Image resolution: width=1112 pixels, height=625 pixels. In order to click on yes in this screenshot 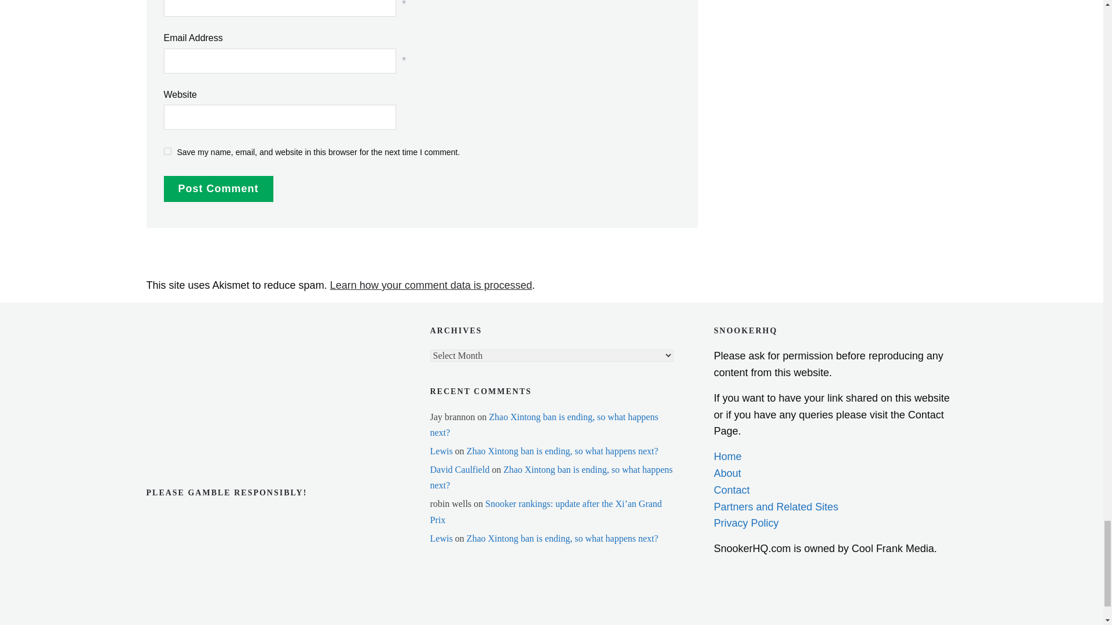, I will do `click(167, 150)`.